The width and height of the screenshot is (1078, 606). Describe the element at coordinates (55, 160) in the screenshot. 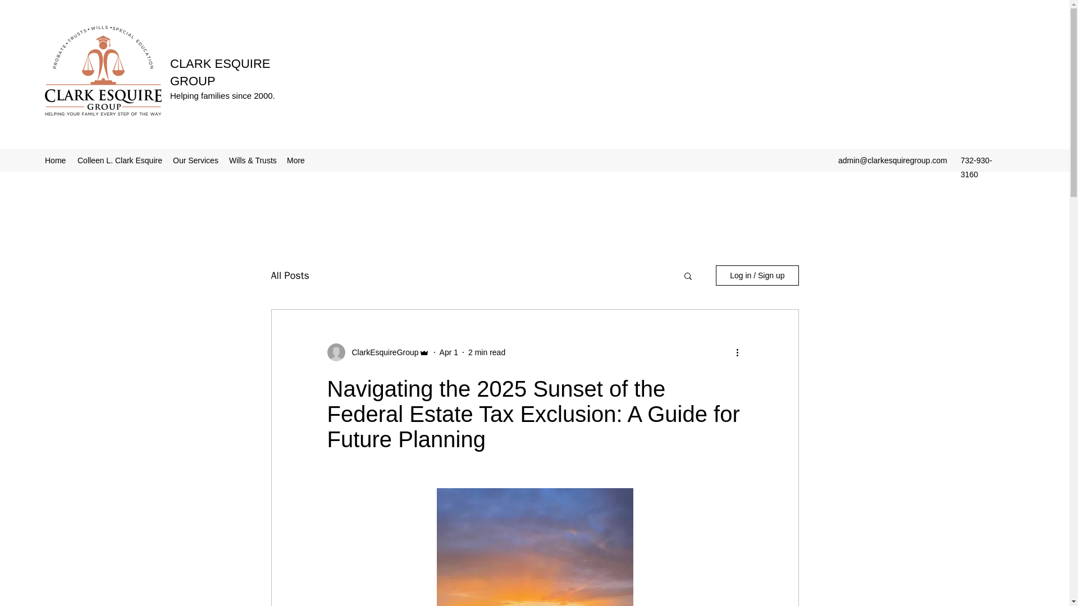

I see `Home` at that location.